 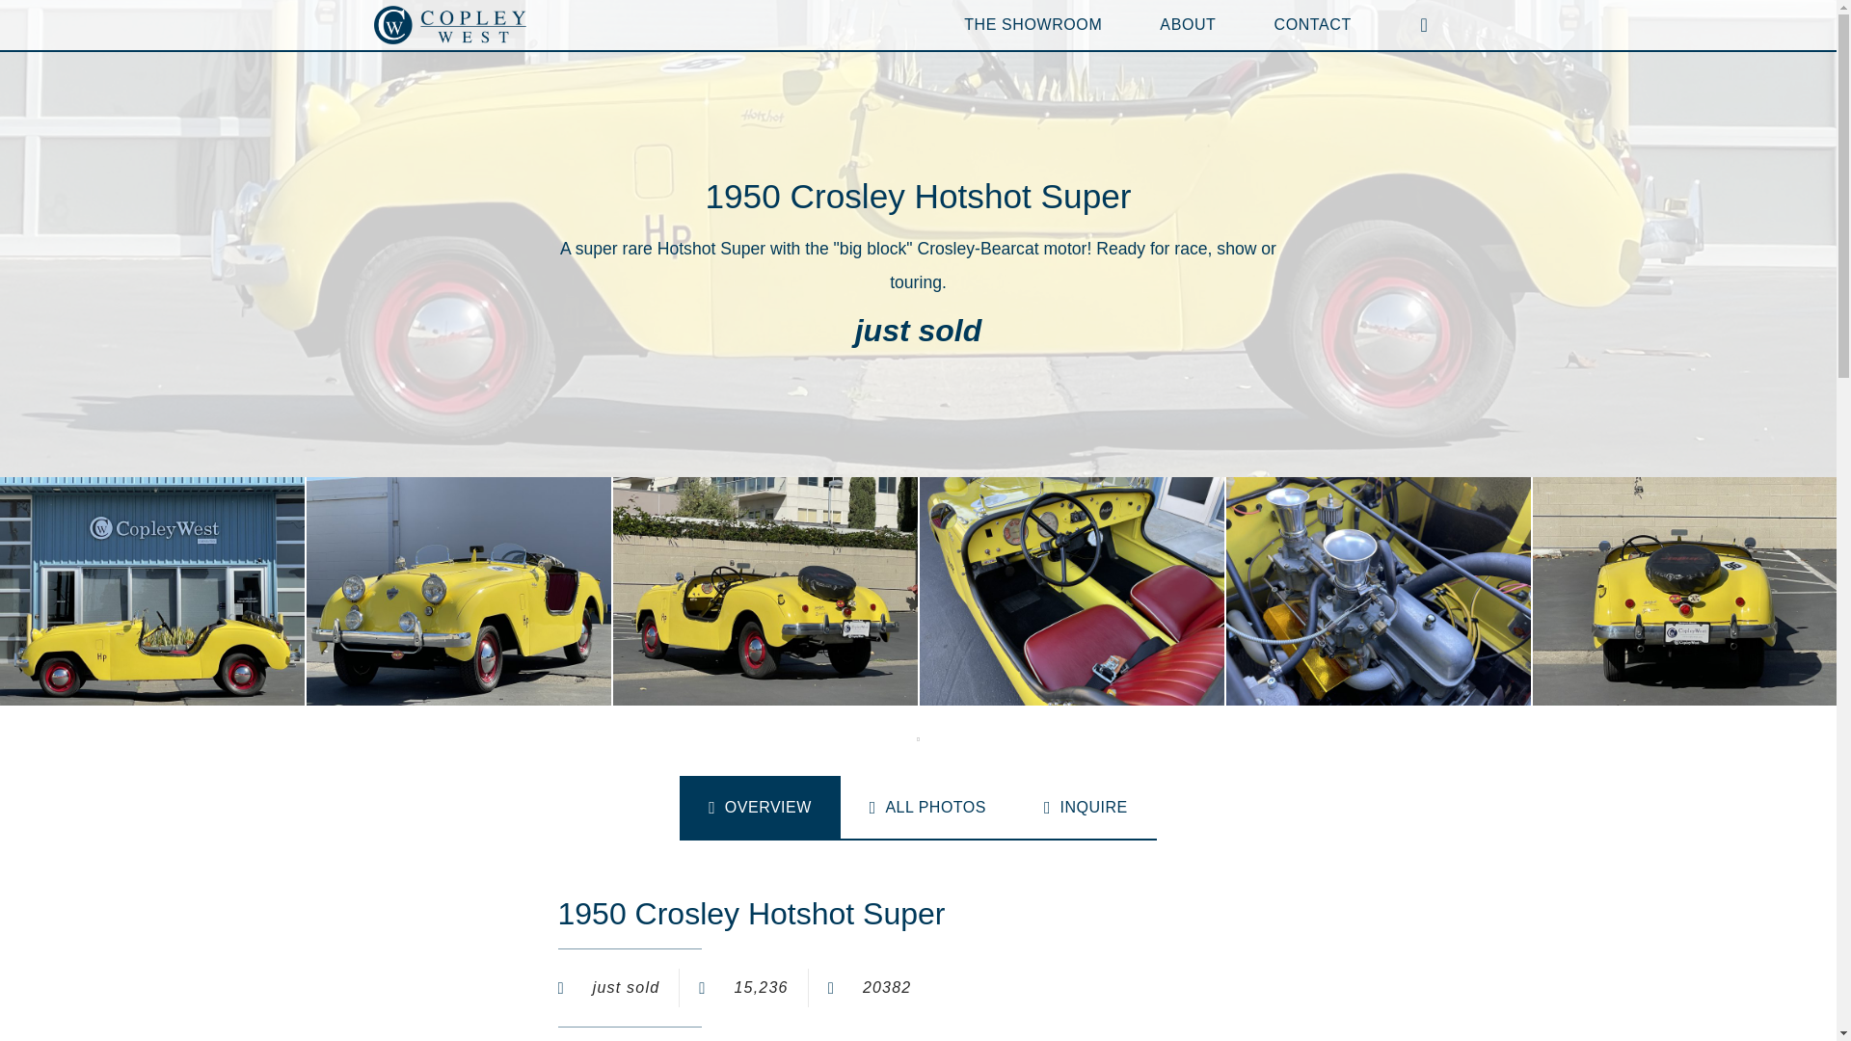 I want to click on CONTACT, so click(x=1311, y=25).